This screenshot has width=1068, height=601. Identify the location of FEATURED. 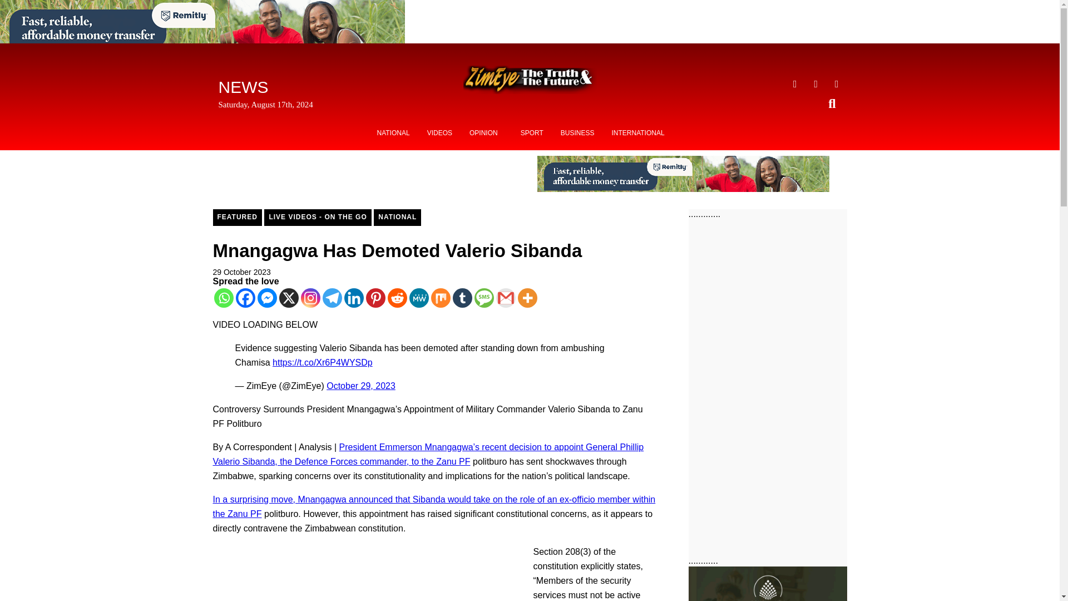
(237, 217).